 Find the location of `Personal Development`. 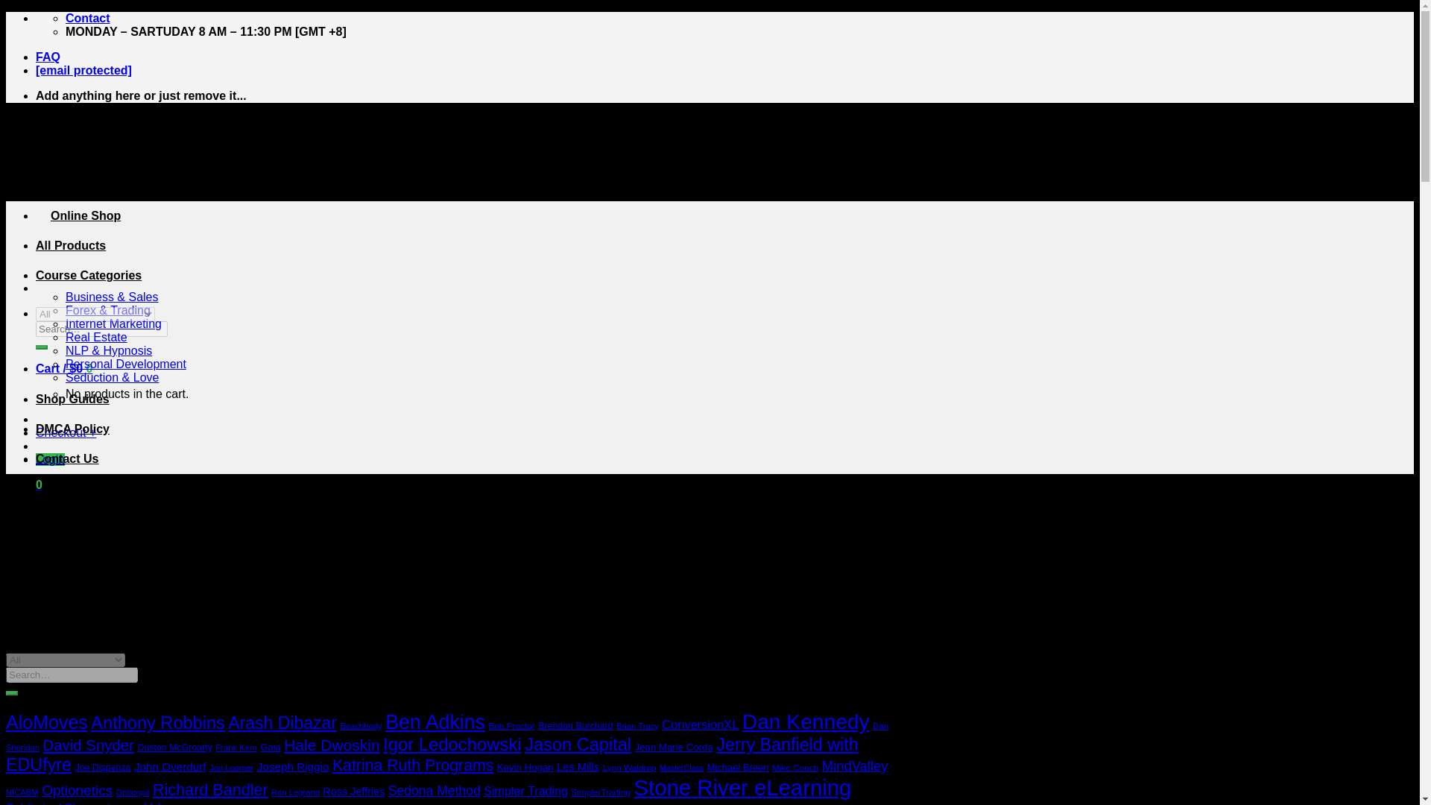

Personal Development is located at coordinates (125, 364).